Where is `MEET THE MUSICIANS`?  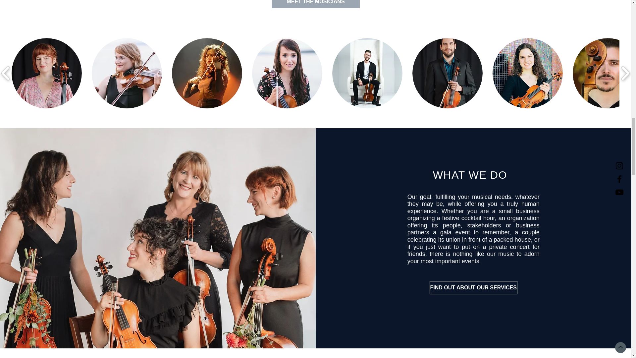 MEET THE MUSICIANS is located at coordinates (315, 4).